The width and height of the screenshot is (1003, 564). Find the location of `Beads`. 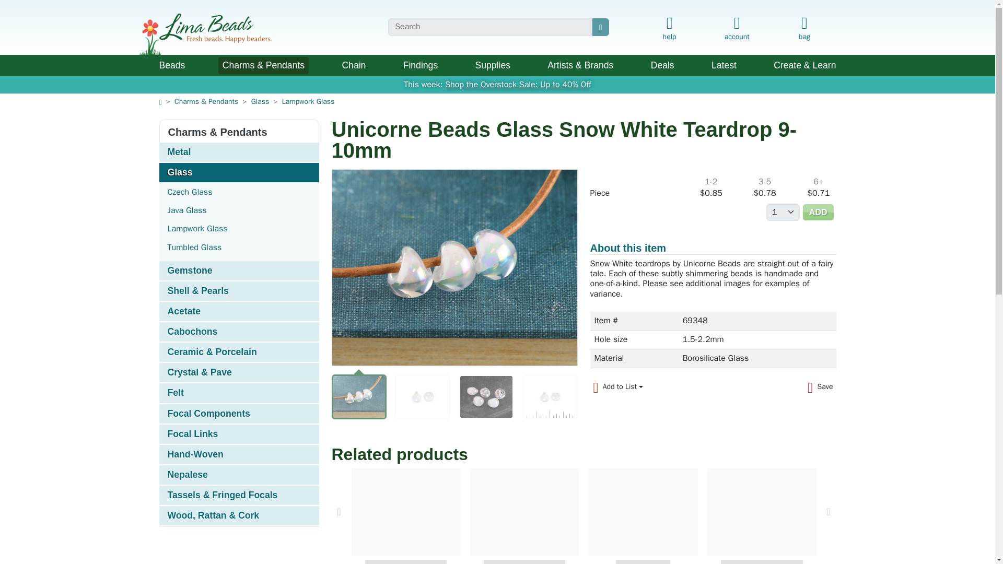

Beads is located at coordinates (171, 65).